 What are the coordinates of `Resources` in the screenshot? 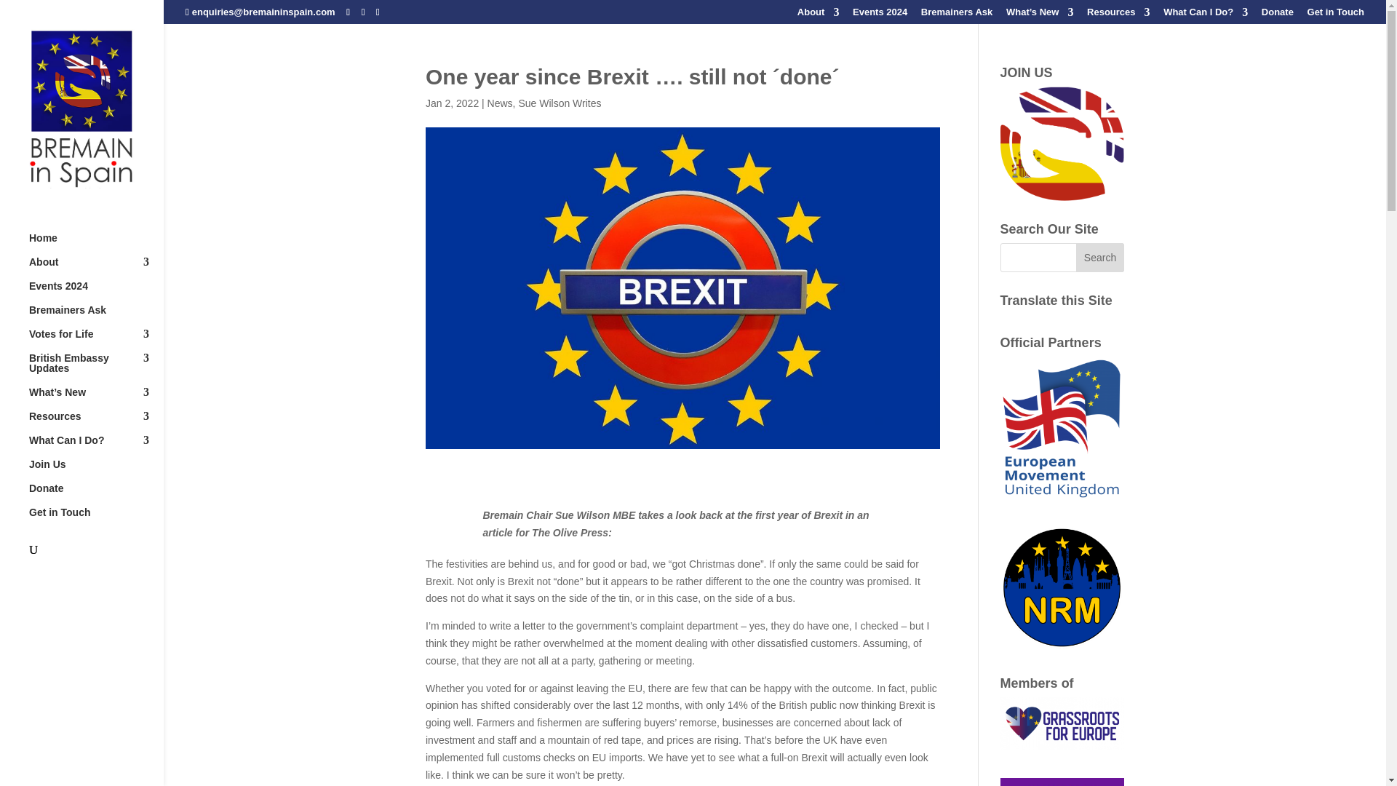 It's located at (1118, 15).